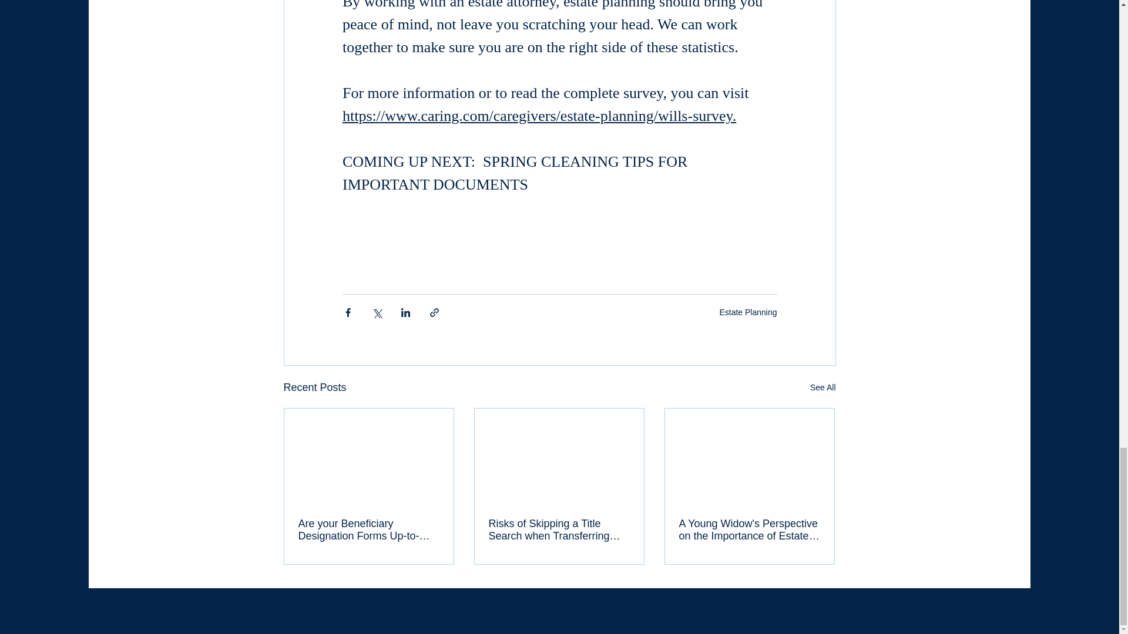  I want to click on Are your Beneficiary Designation Forms Up-to-Date?, so click(369, 530).